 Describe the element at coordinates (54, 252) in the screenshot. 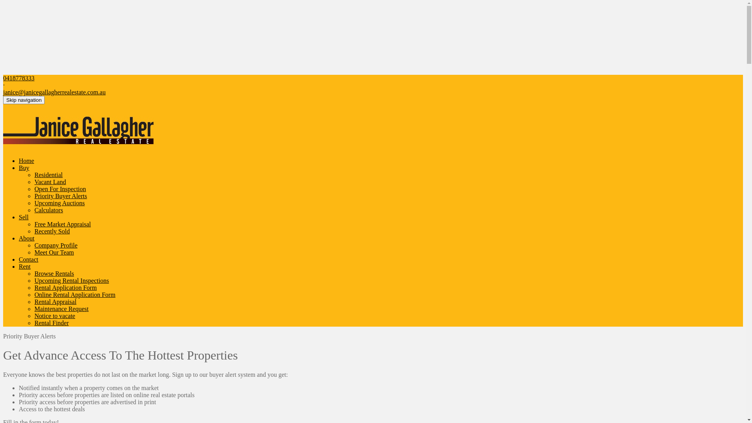

I see `Meet Our Team` at that location.